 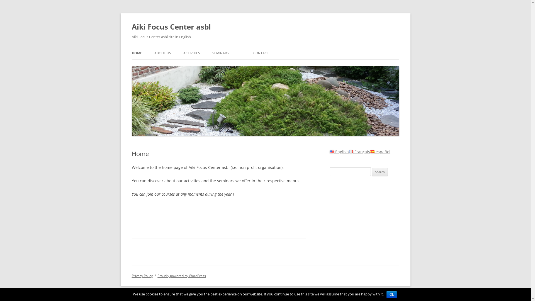 What do you see at coordinates (211, 65) in the screenshot?
I see `EMBODIMENT LAB` at bounding box center [211, 65].